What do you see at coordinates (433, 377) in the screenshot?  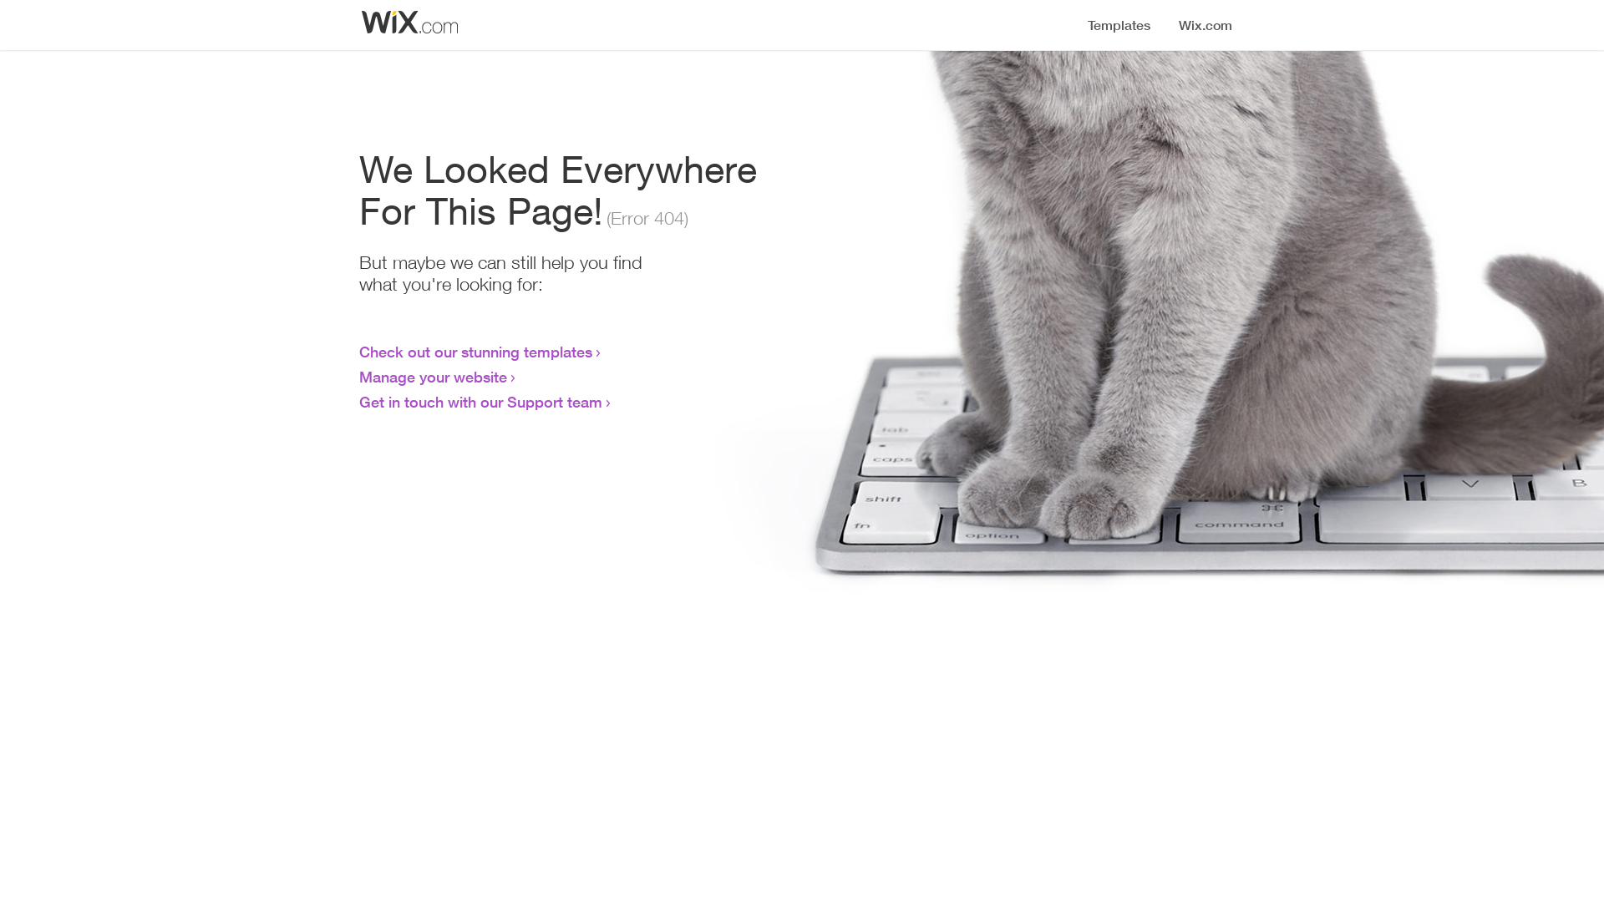 I see `Manage your website` at bounding box center [433, 377].